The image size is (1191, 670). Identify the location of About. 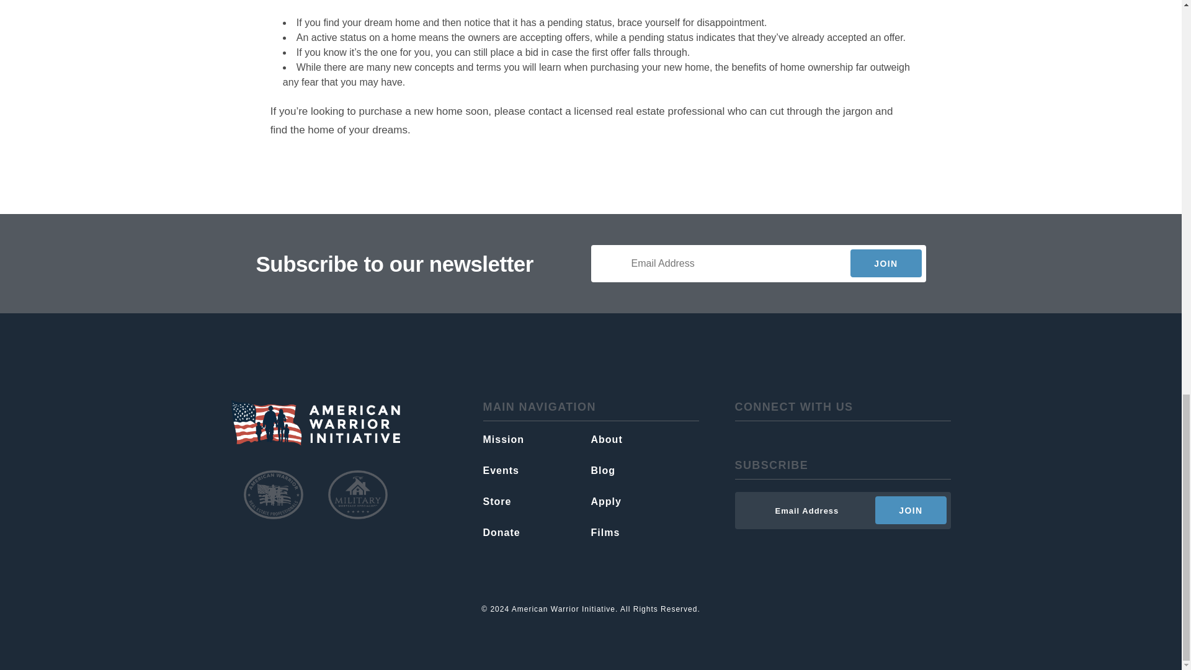
(644, 439).